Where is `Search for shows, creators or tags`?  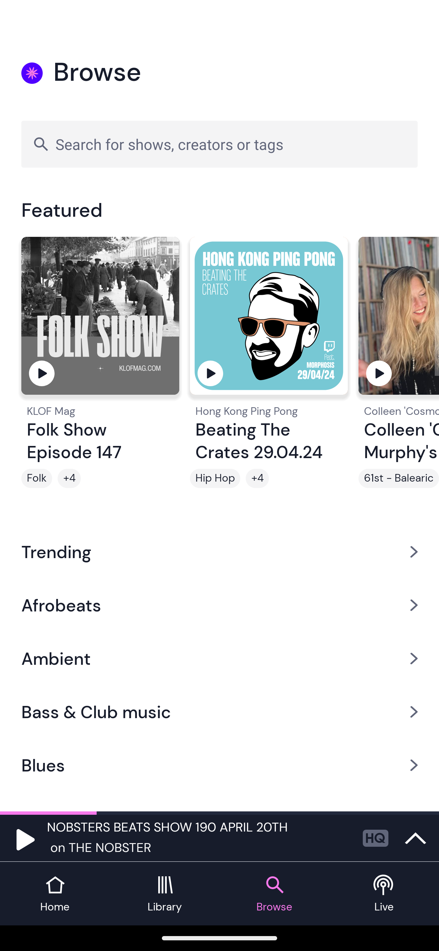 Search for shows, creators or tags is located at coordinates (220, 144).